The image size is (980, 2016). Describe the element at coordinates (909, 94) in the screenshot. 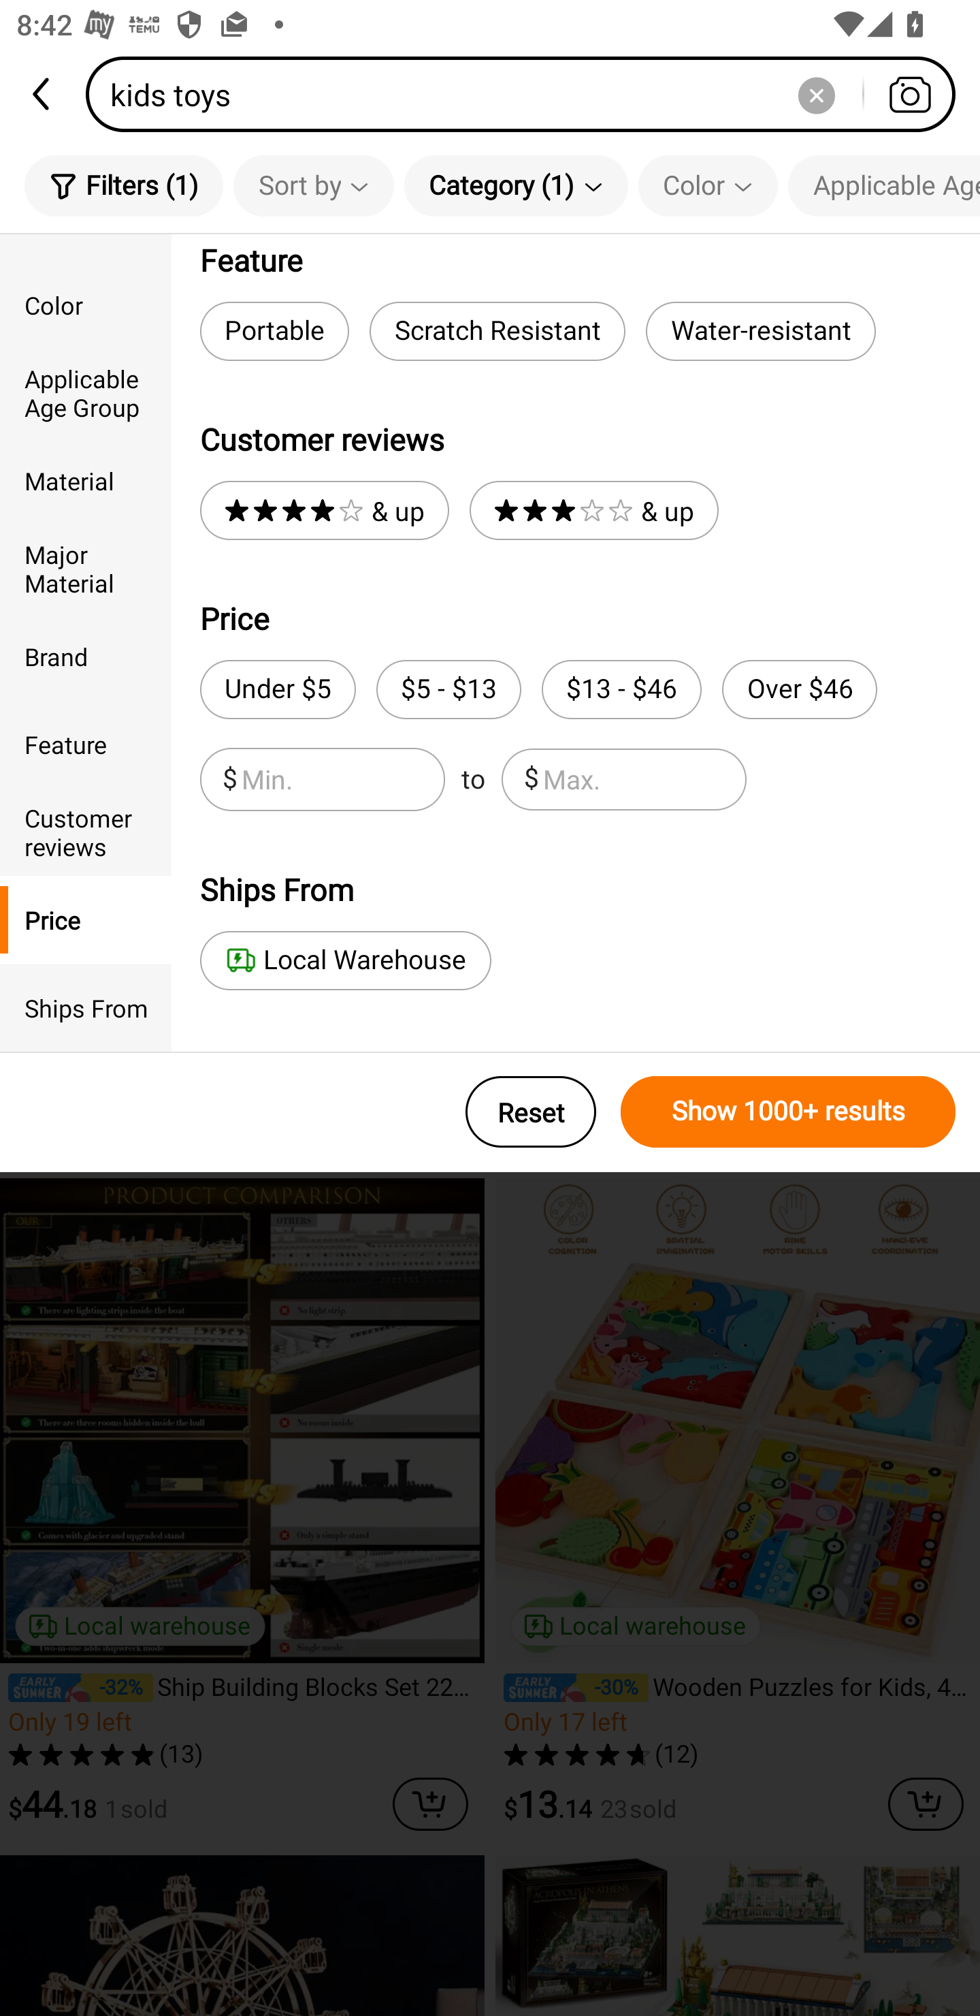

I see `Search by photo` at that location.